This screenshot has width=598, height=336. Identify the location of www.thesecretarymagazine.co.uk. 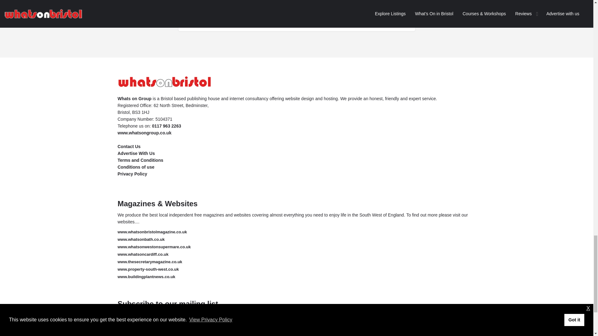
(150, 261).